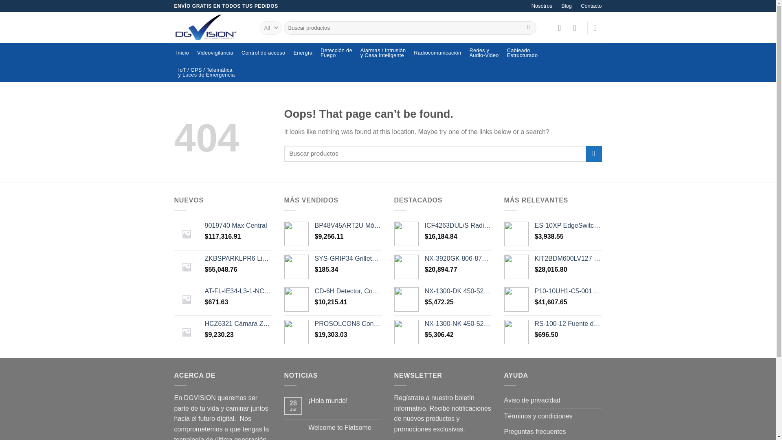 This screenshot has height=440, width=782. I want to click on Contacto, so click(238, 226).